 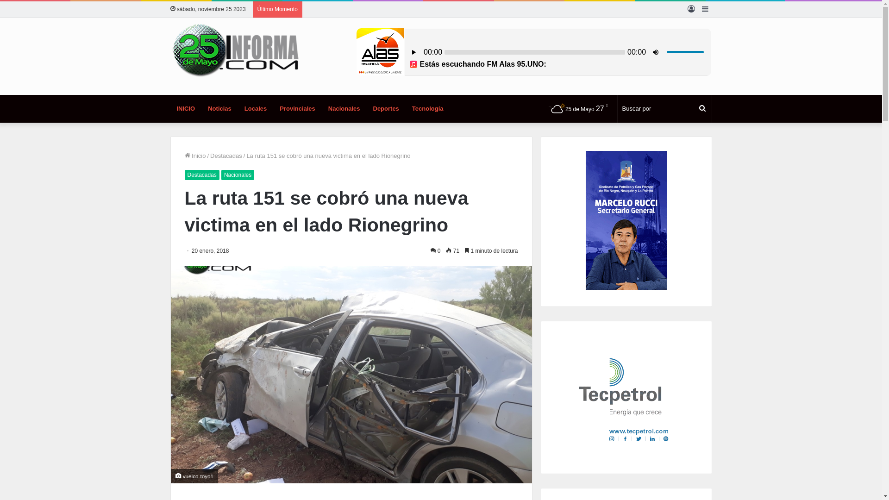 What do you see at coordinates (386, 109) in the screenshot?
I see `Deportes` at bounding box center [386, 109].